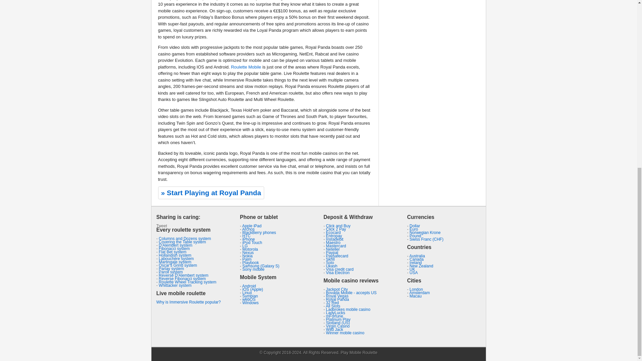 The image size is (642, 361). What do you see at coordinates (250, 249) in the screenshot?
I see `Motorola` at bounding box center [250, 249].